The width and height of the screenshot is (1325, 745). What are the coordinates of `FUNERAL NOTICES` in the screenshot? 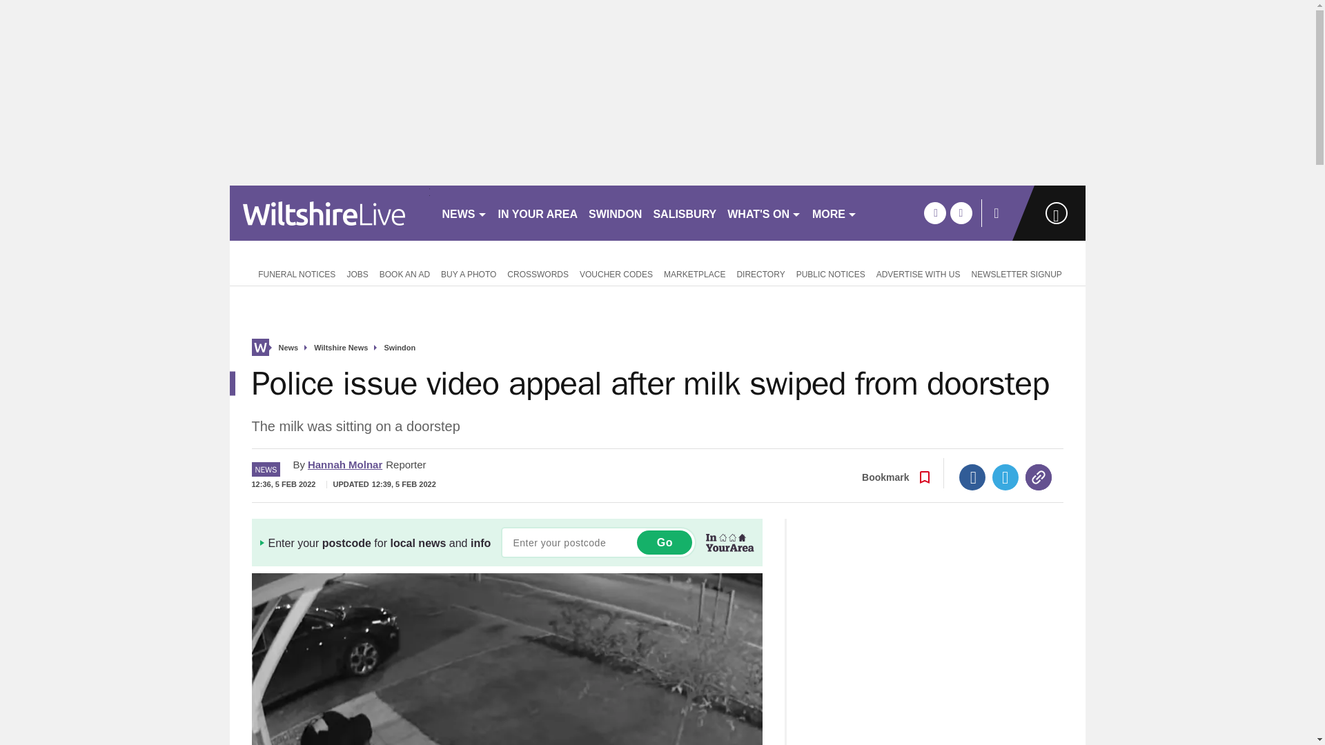 It's located at (293, 273).